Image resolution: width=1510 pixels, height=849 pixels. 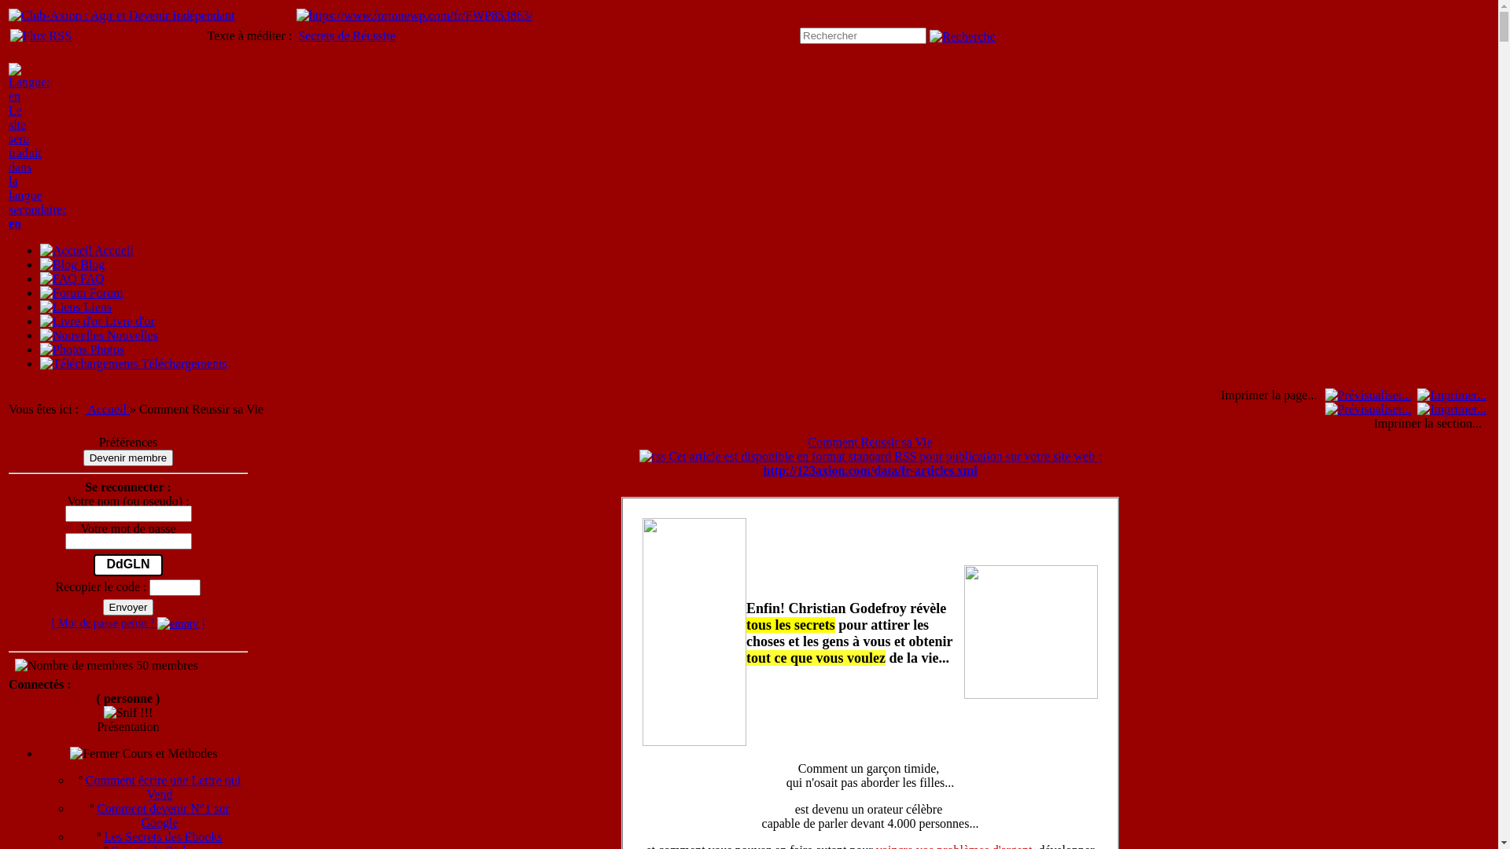 What do you see at coordinates (94, 754) in the screenshot?
I see `Fermer` at bounding box center [94, 754].